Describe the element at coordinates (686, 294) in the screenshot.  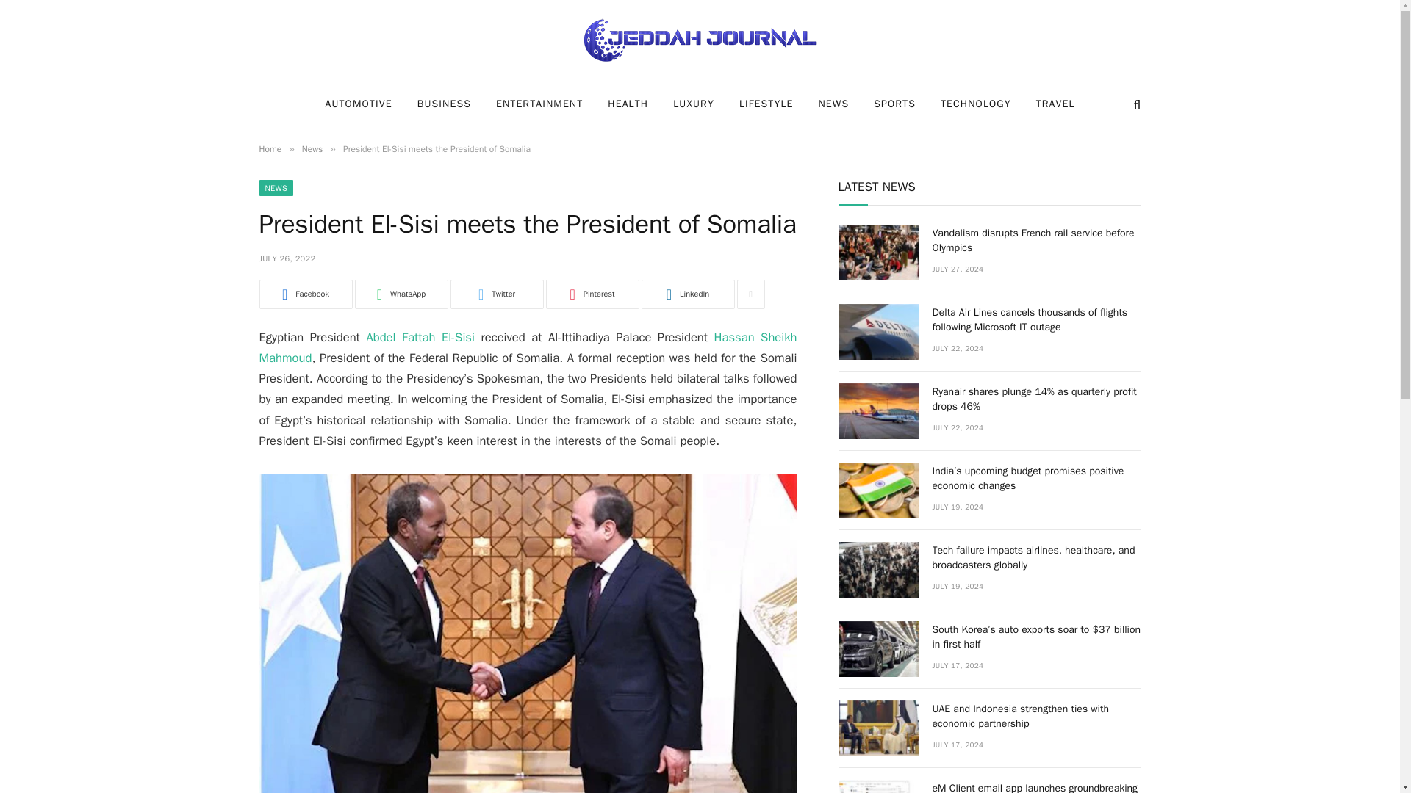
I see `Share on LinkedIn` at that location.